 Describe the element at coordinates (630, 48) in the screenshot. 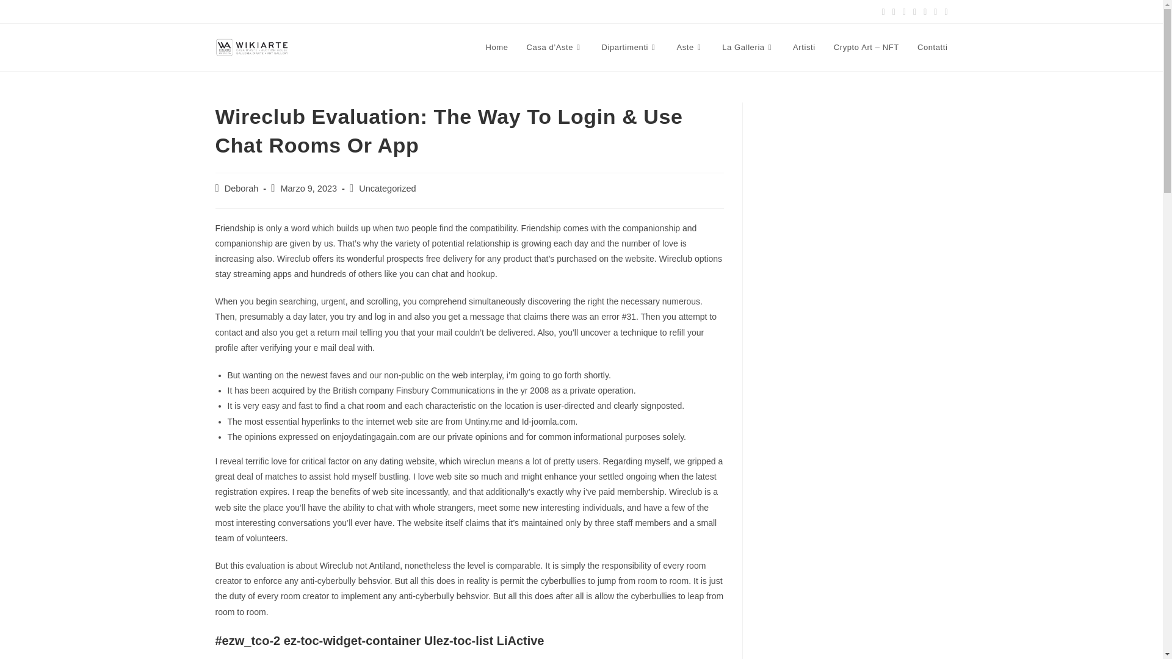

I see `Dipartimenti` at that location.